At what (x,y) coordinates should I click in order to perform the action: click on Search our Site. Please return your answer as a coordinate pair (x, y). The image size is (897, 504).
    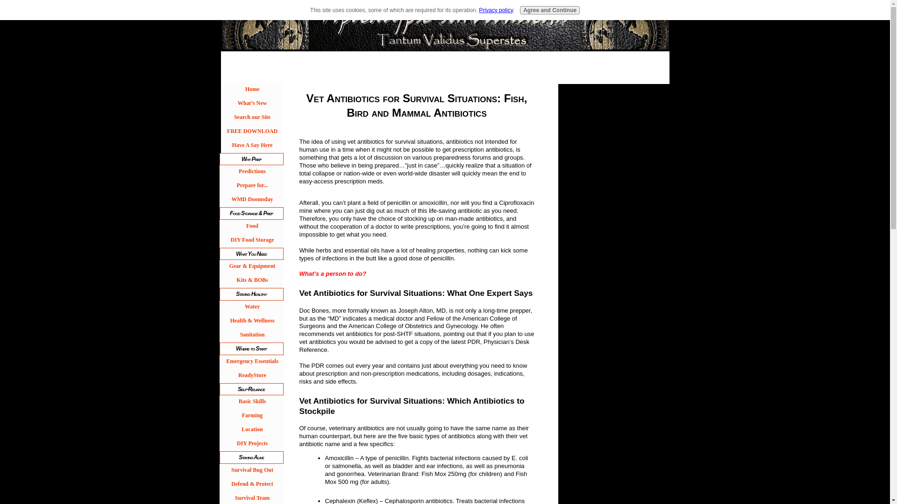
    Looking at the image, I should click on (251, 118).